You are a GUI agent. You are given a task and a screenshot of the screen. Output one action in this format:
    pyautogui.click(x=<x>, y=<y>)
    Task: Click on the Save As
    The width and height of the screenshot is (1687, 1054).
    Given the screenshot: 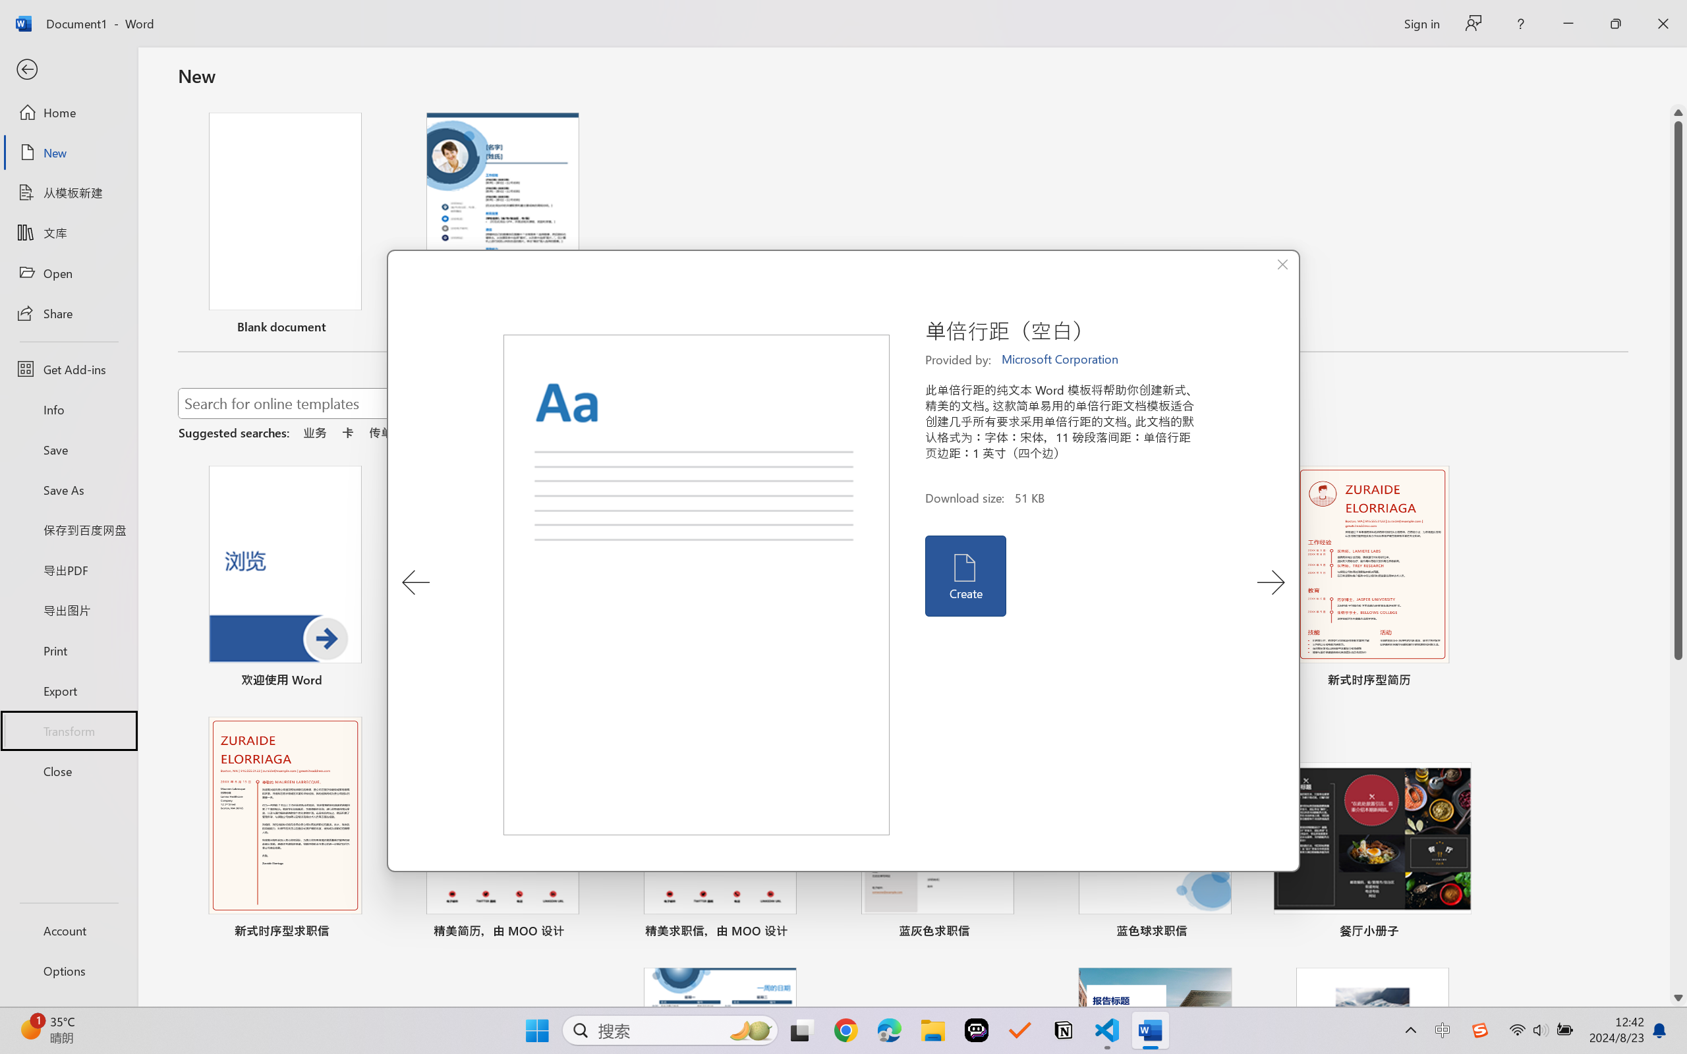 What is the action you would take?
    pyautogui.click(x=69, y=490)
    